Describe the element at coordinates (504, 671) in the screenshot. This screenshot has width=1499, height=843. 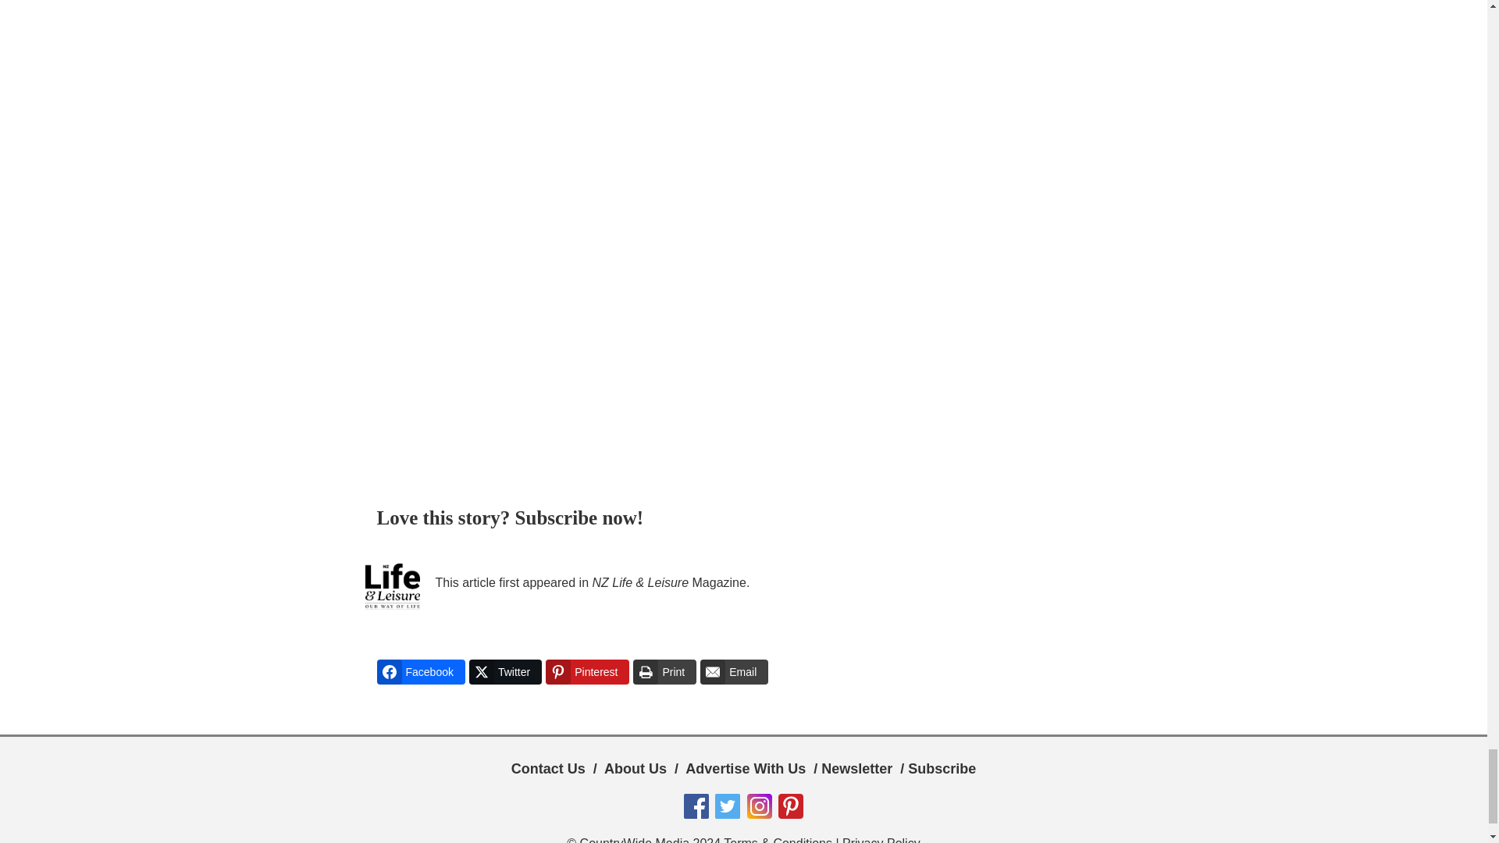
I see `Twitter` at that location.